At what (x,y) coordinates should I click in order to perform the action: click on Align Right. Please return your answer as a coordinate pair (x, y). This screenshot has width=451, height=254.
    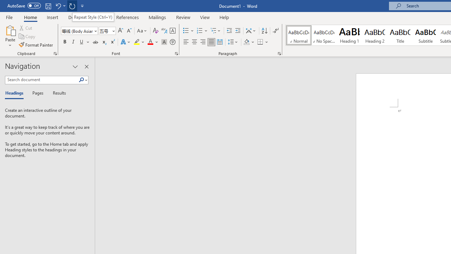
    Looking at the image, I should click on (203, 42).